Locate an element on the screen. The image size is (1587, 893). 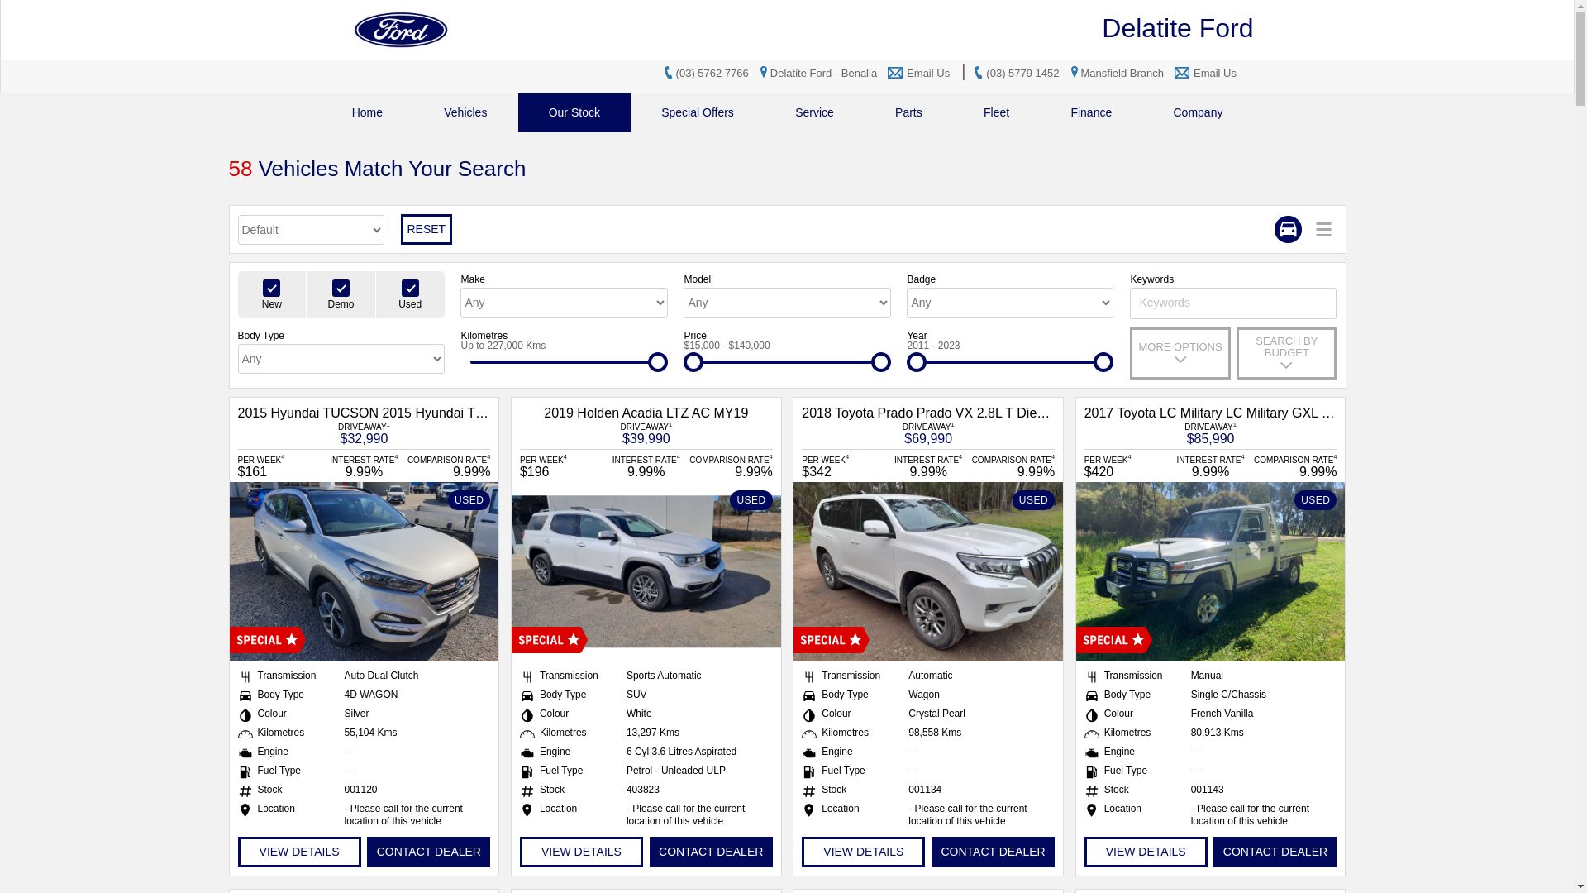
Service is located at coordinates (815, 112).